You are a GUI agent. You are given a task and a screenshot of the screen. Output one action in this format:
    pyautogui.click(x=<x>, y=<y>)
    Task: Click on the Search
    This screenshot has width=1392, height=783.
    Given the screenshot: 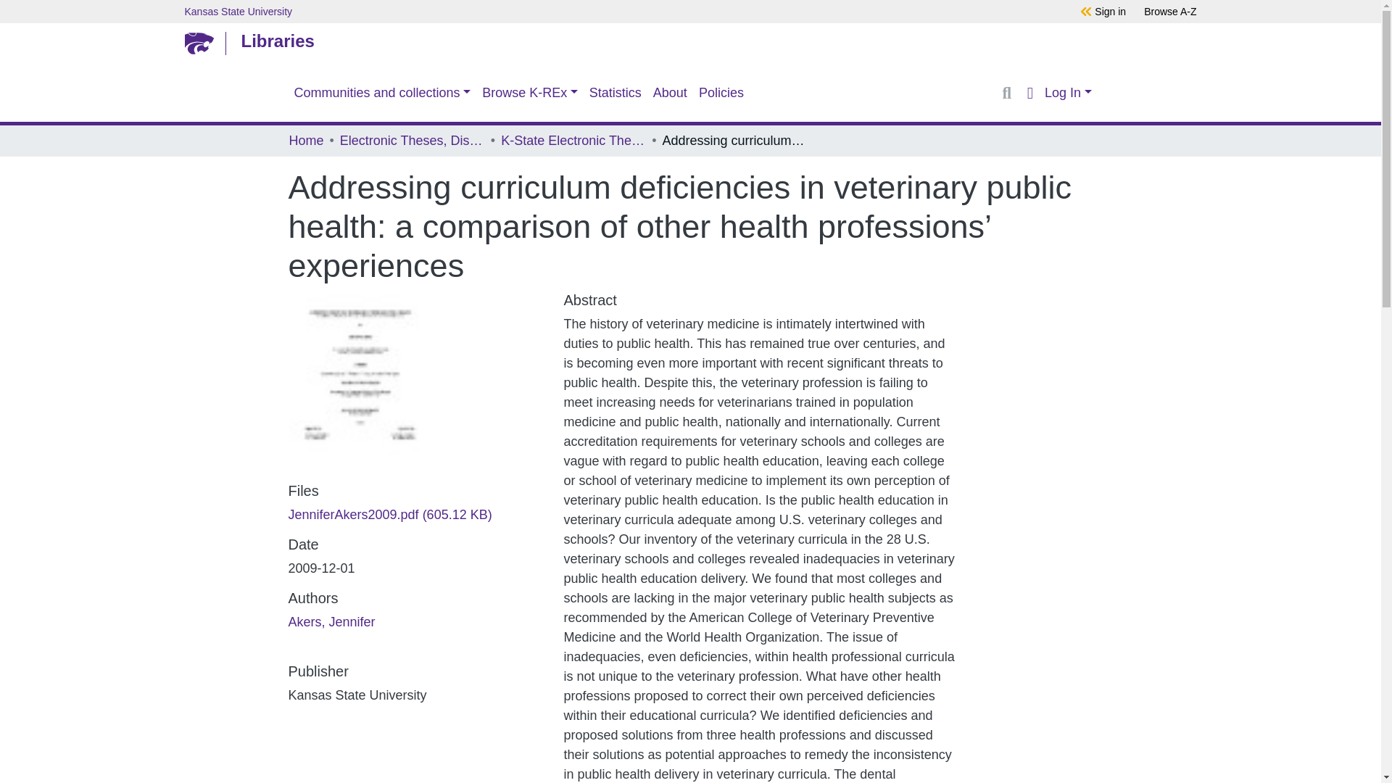 What is the action you would take?
    pyautogui.click(x=1006, y=93)
    